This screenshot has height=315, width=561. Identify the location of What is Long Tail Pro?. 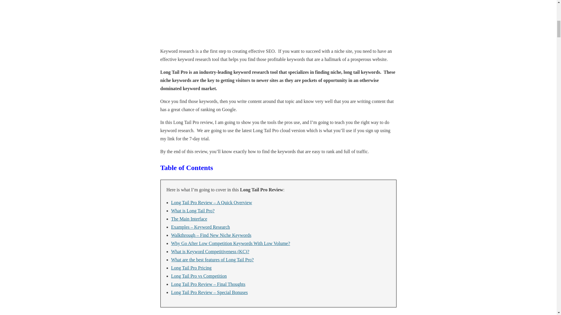
(193, 211).